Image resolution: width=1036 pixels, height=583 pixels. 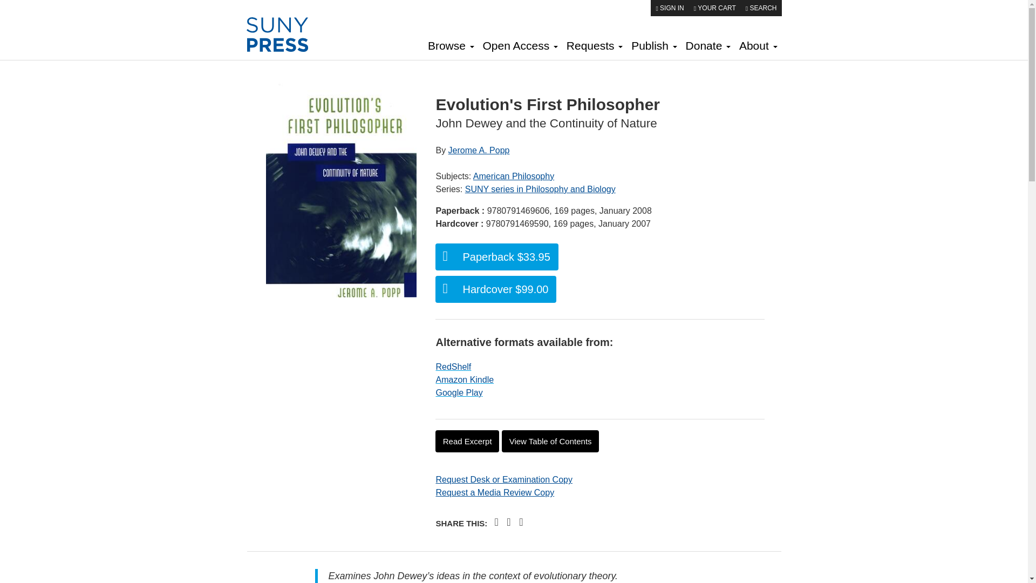 I want to click on Browse, so click(x=451, y=47).